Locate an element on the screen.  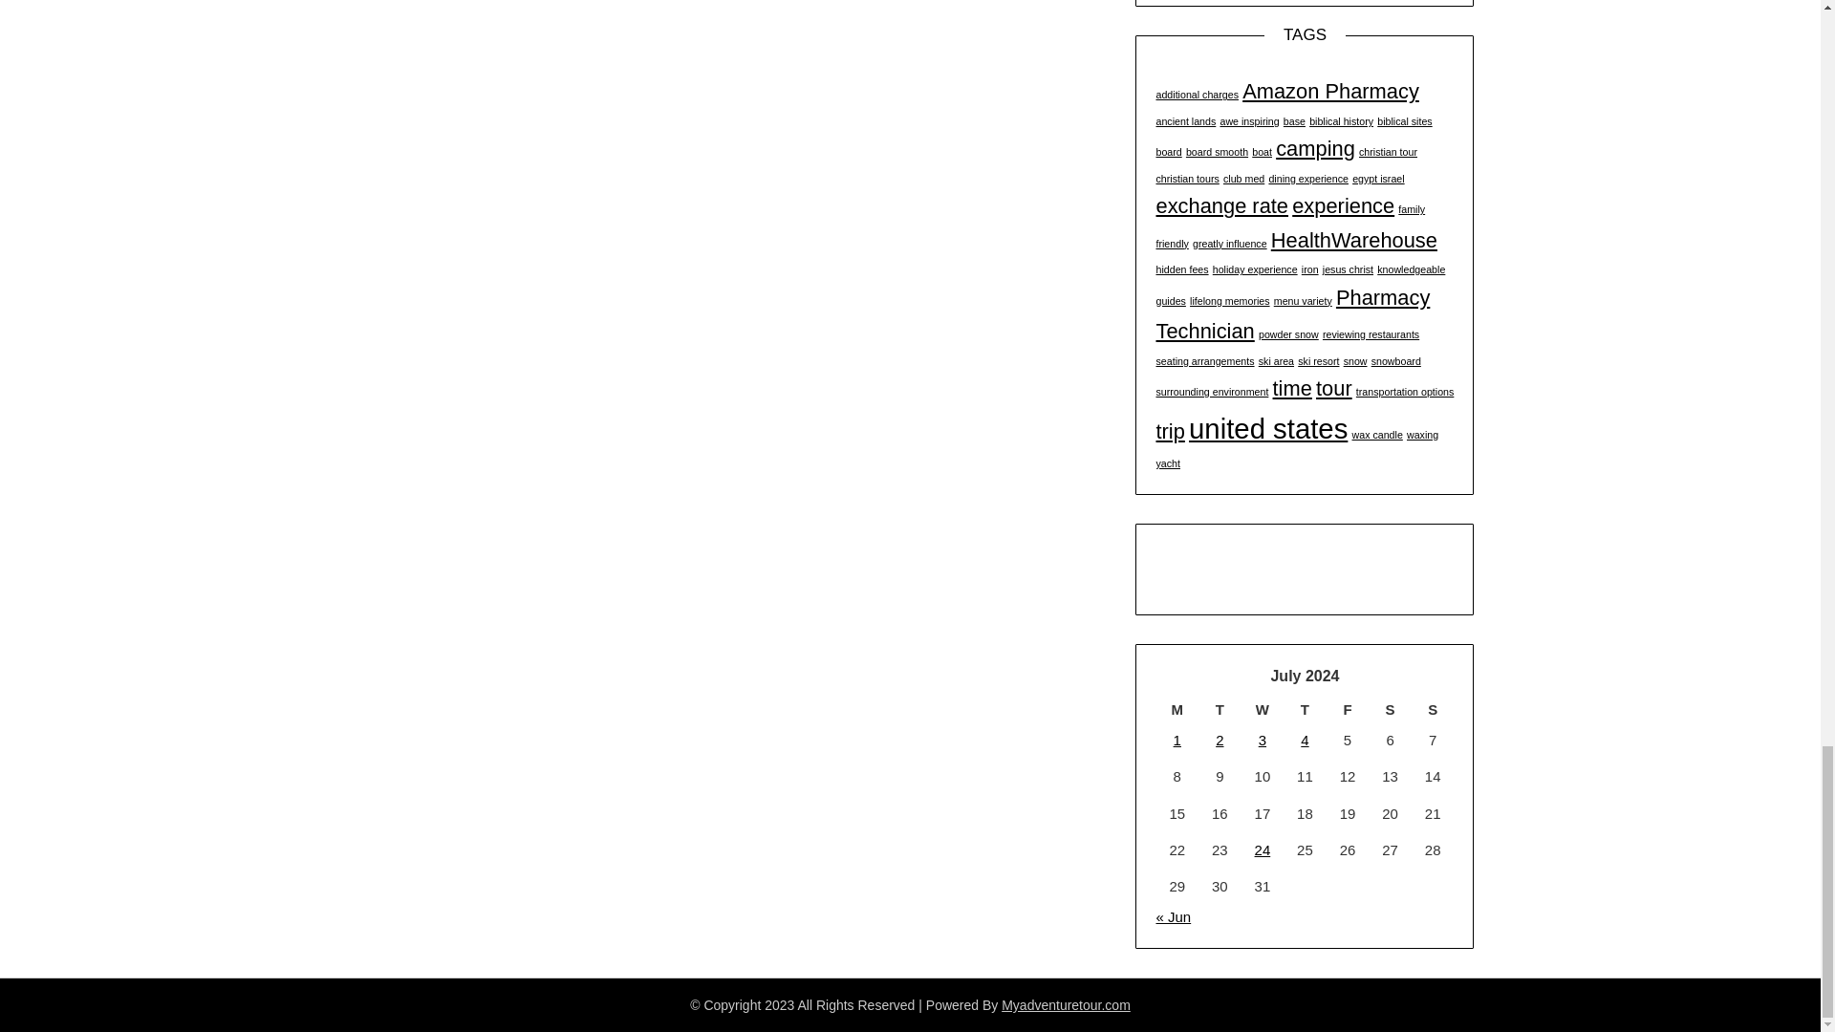
Friday is located at coordinates (1348, 709).